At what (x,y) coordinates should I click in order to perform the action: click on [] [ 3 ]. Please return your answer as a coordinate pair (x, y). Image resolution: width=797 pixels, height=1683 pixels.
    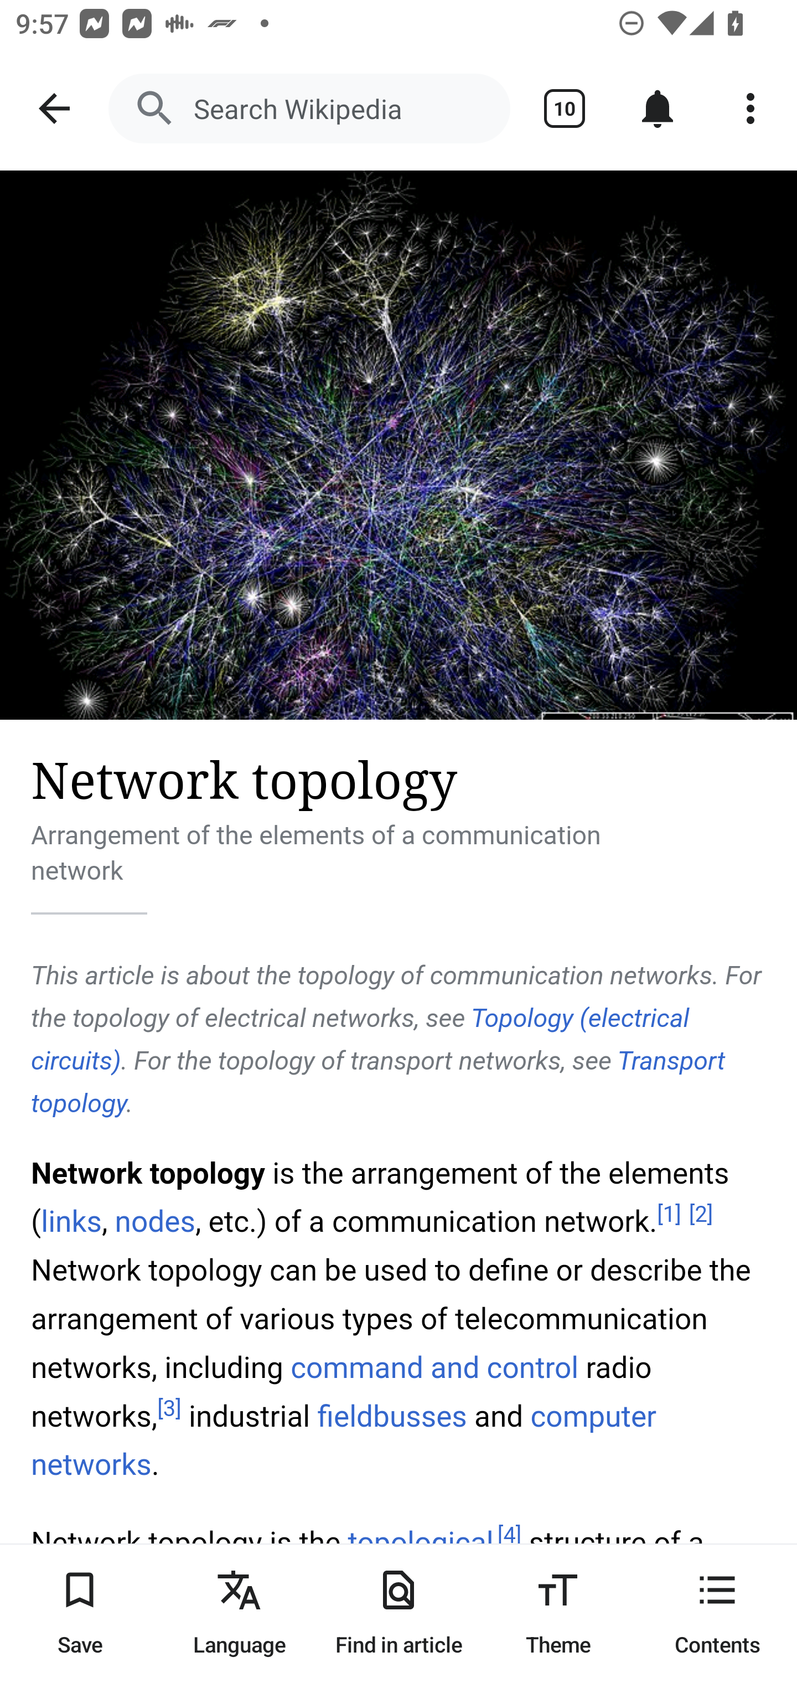
    Looking at the image, I should click on (169, 1408).